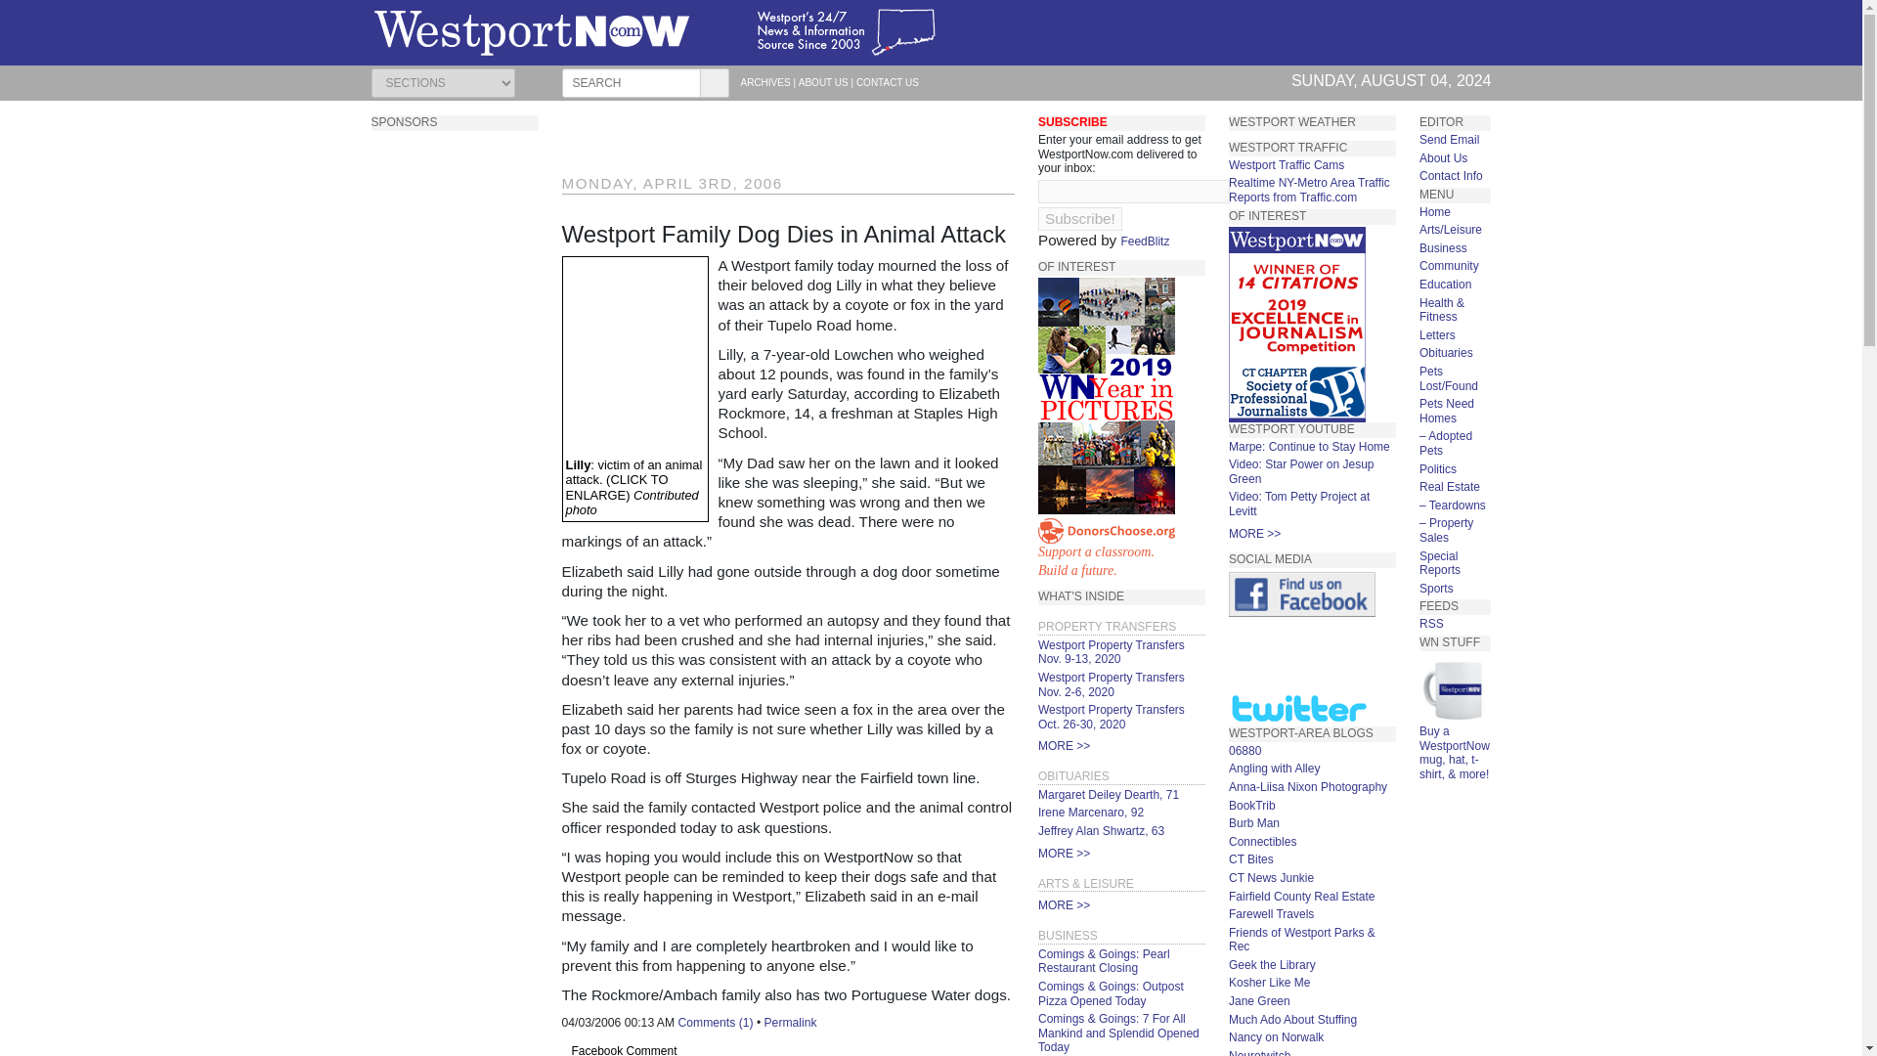  What do you see at coordinates (1108, 794) in the screenshot?
I see `Westport Property Transfers Nov. 9-13, 2020` at bounding box center [1108, 794].